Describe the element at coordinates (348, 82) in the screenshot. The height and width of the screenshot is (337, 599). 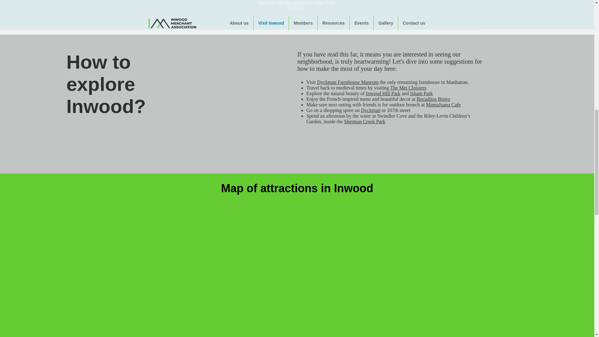
I see `Dyckman Farmhouse Museum` at that location.